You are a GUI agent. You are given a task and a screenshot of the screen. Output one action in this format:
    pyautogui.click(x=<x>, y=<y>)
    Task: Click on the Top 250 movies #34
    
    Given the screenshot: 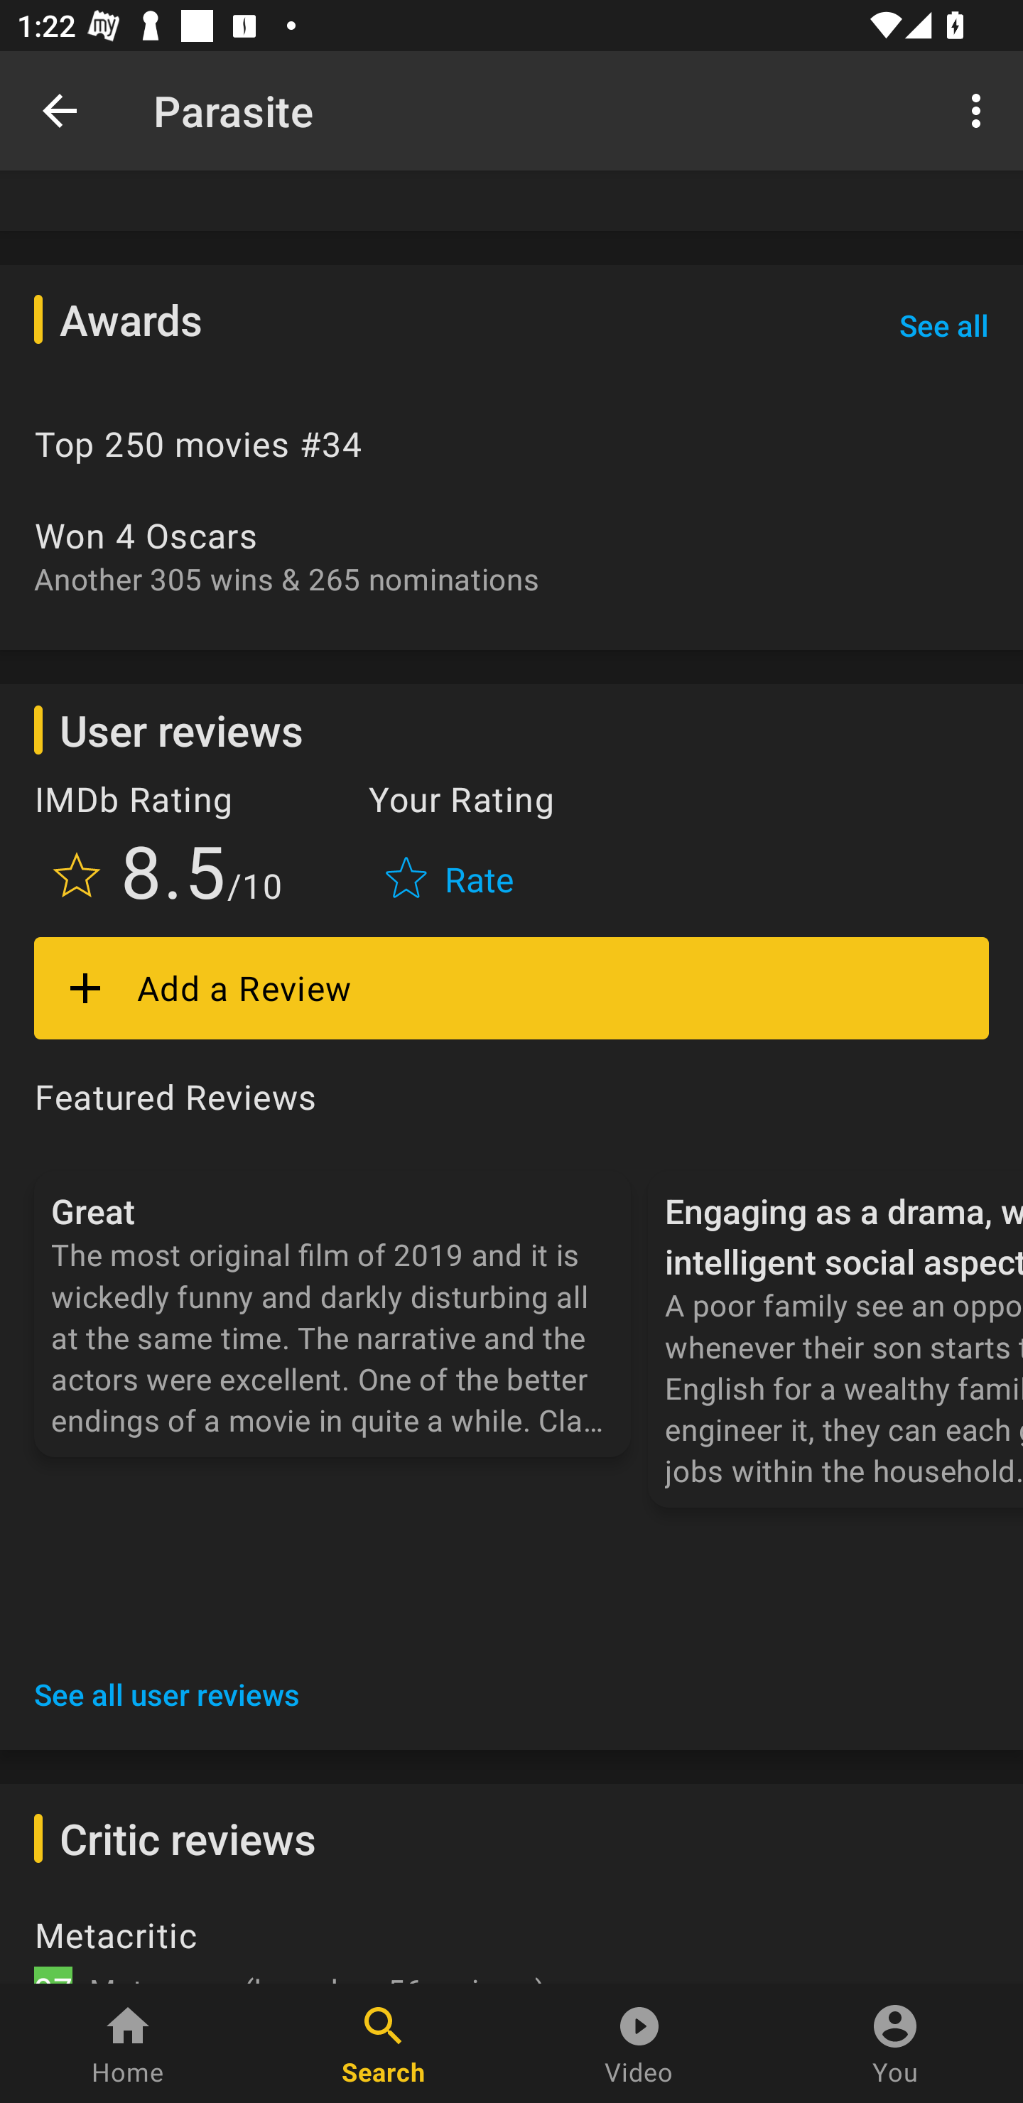 What is the action you would take?
    pyautogui.click(x=511, y=443)
    